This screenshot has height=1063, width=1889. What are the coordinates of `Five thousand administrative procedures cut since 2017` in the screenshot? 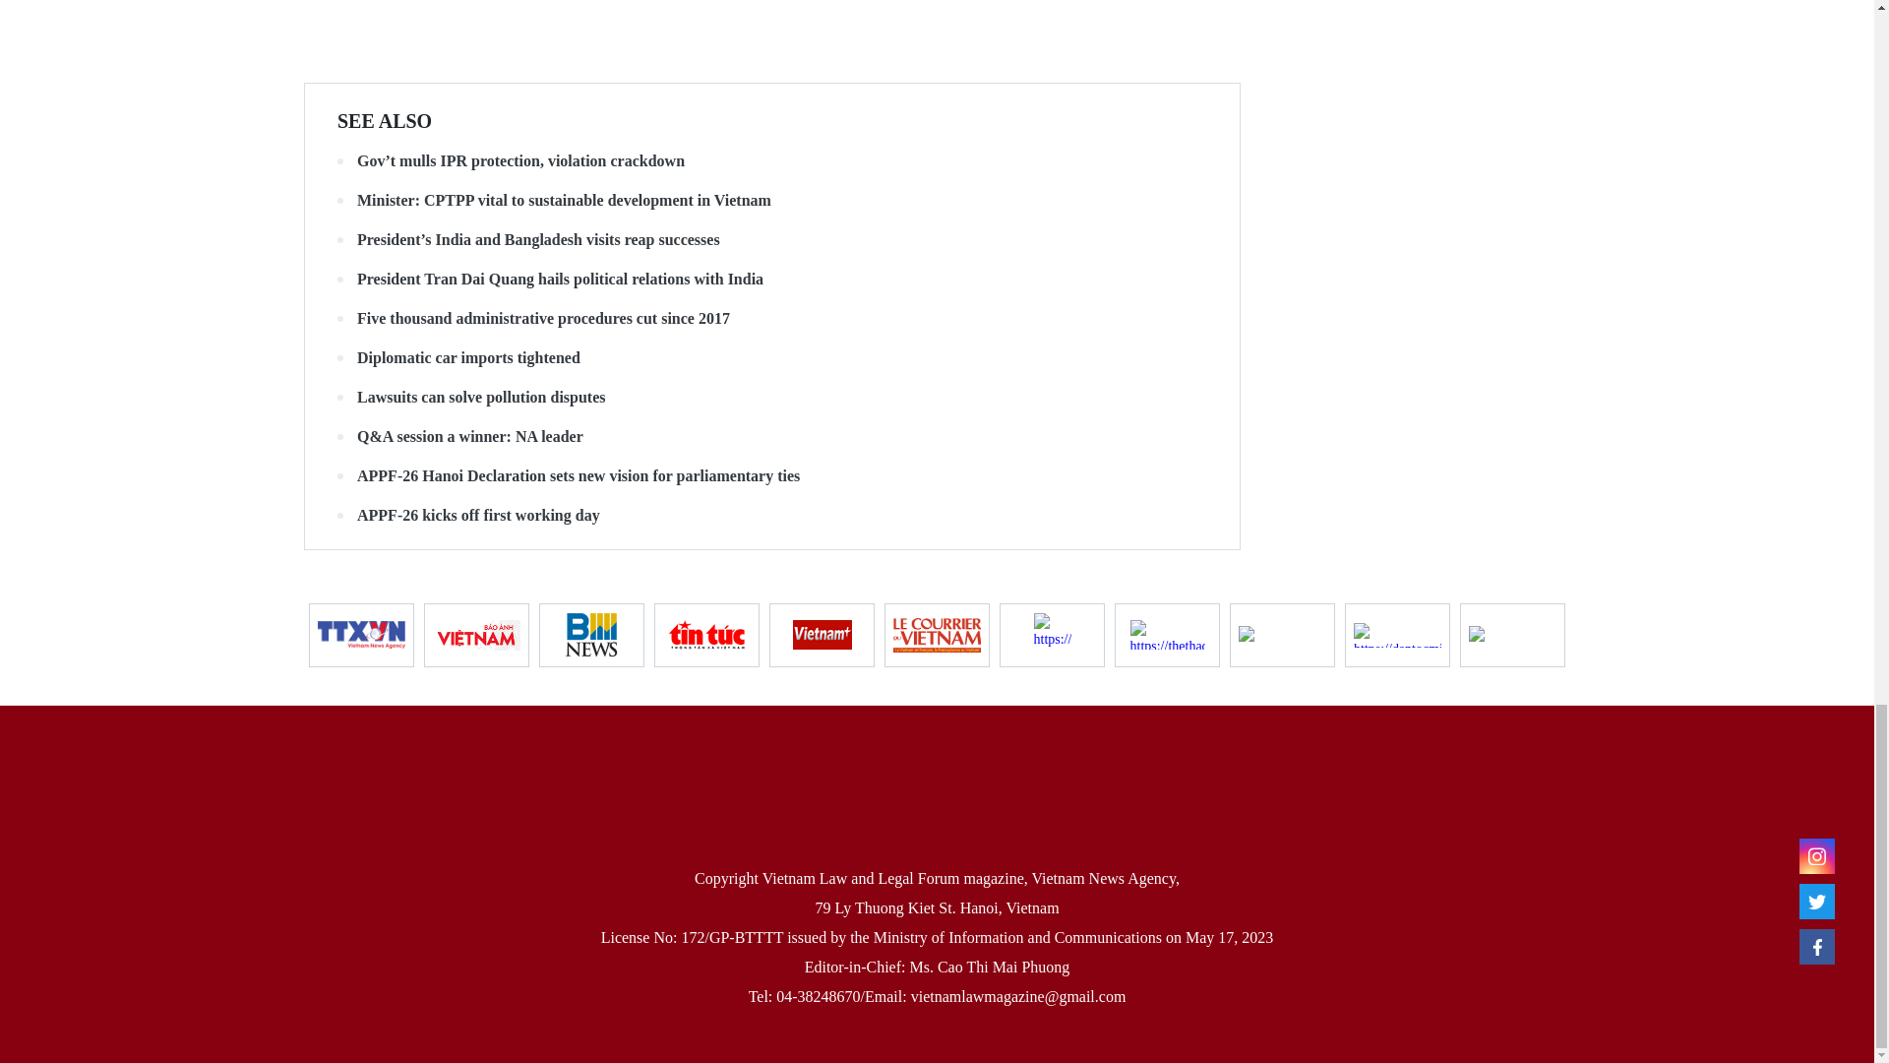 It's located at (771, 319).